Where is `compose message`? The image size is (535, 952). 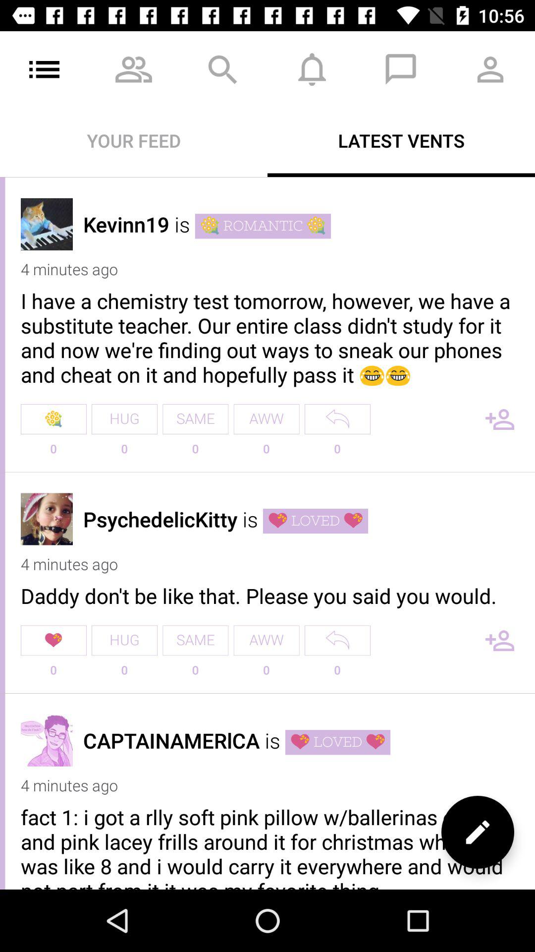 compose message is located at coordinates (478, 832).